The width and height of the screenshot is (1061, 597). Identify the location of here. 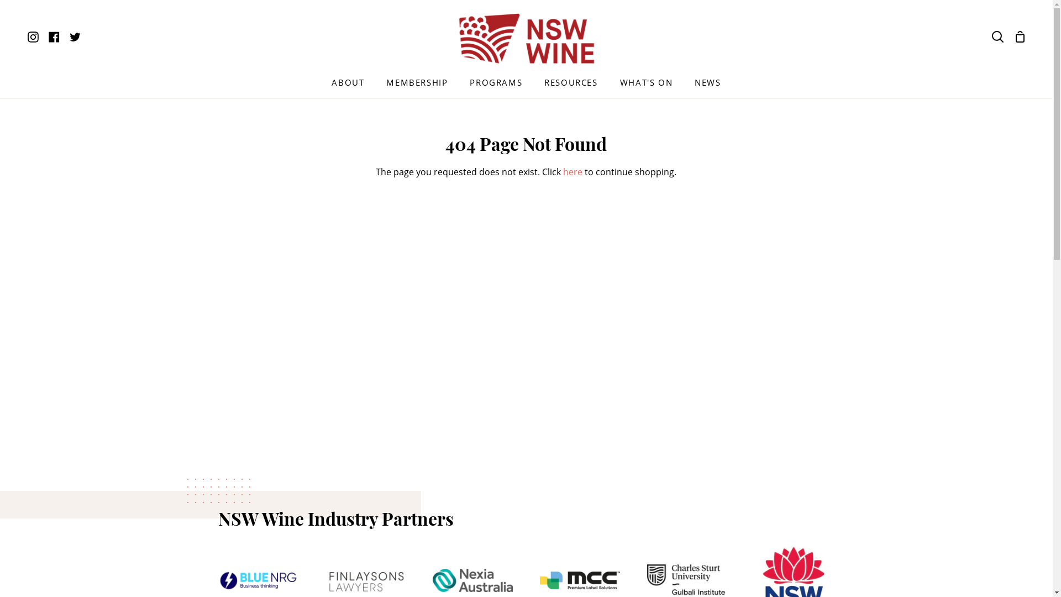
(572, 172).